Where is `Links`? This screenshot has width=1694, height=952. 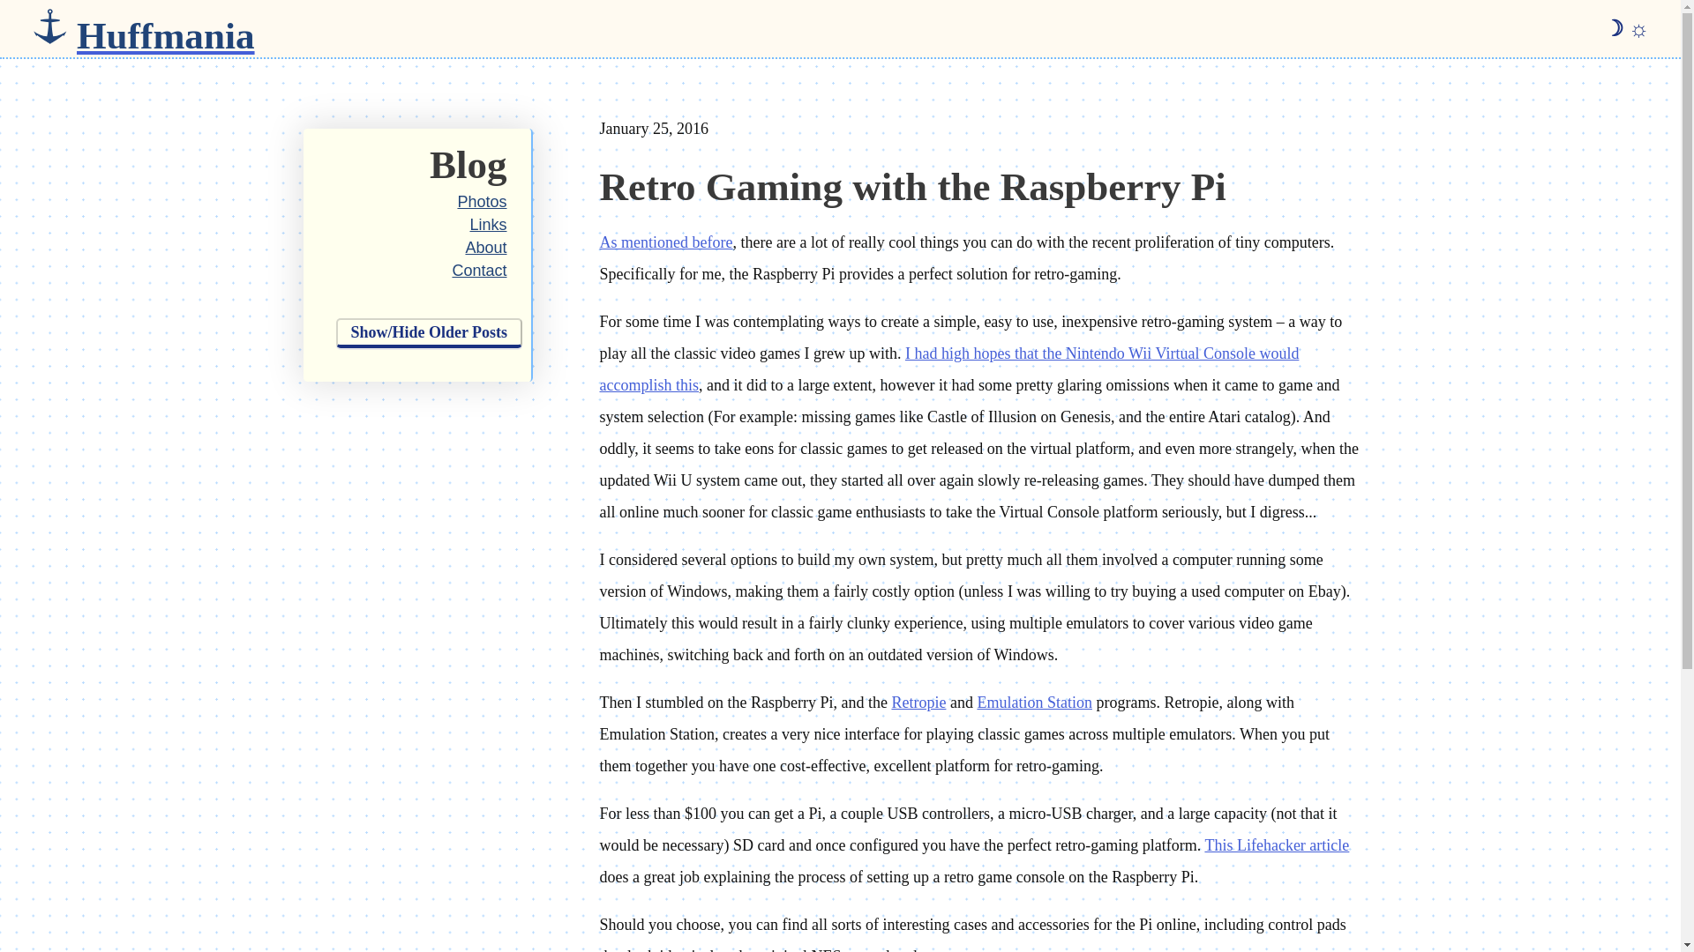 Links is located at coordinates (487, 224).